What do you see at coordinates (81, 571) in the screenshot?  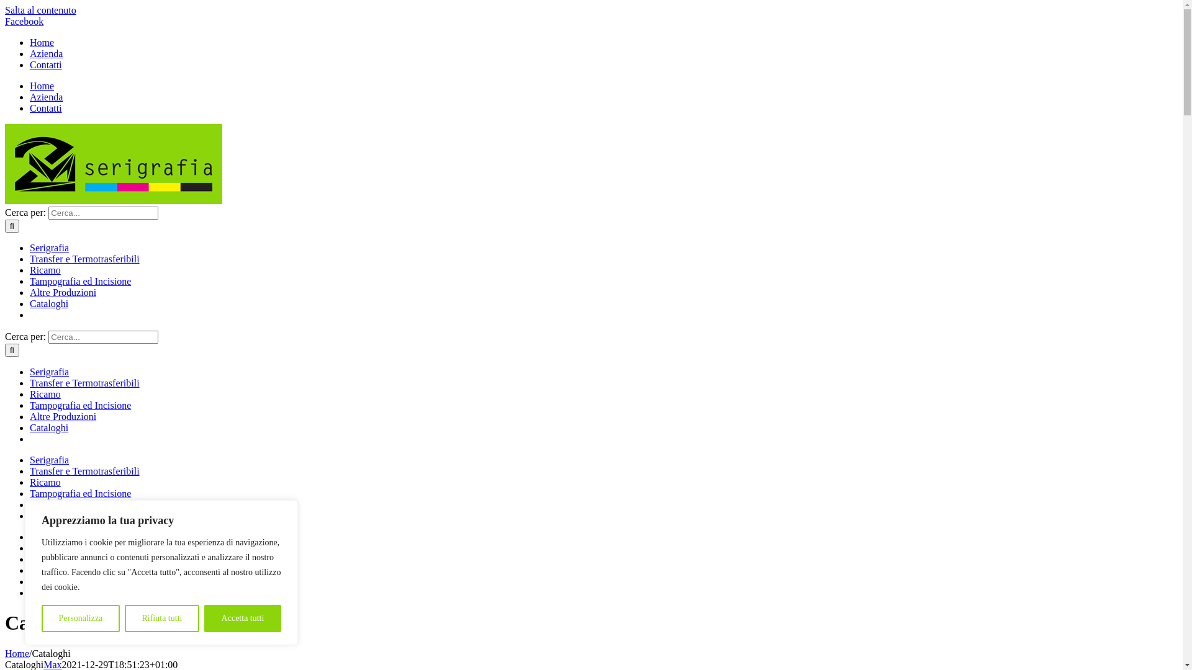 I see `Tampografia ed Incisione` at bounding box center [81, 571].